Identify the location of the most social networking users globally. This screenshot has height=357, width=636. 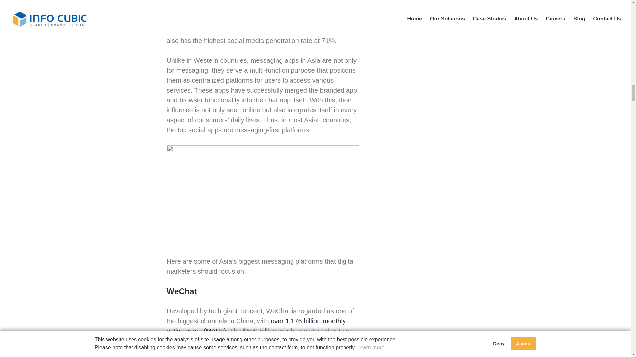
(270, 20).